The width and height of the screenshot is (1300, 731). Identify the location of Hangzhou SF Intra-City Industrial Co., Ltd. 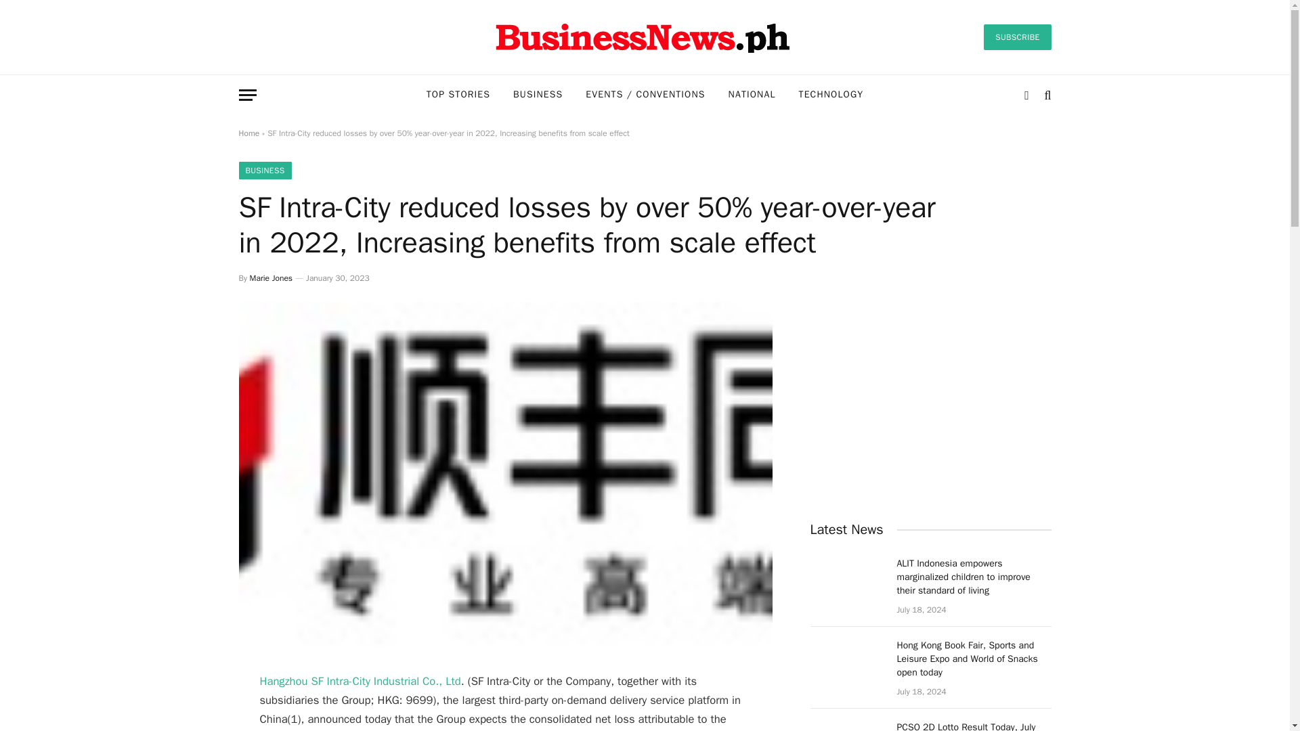
(360, 681).